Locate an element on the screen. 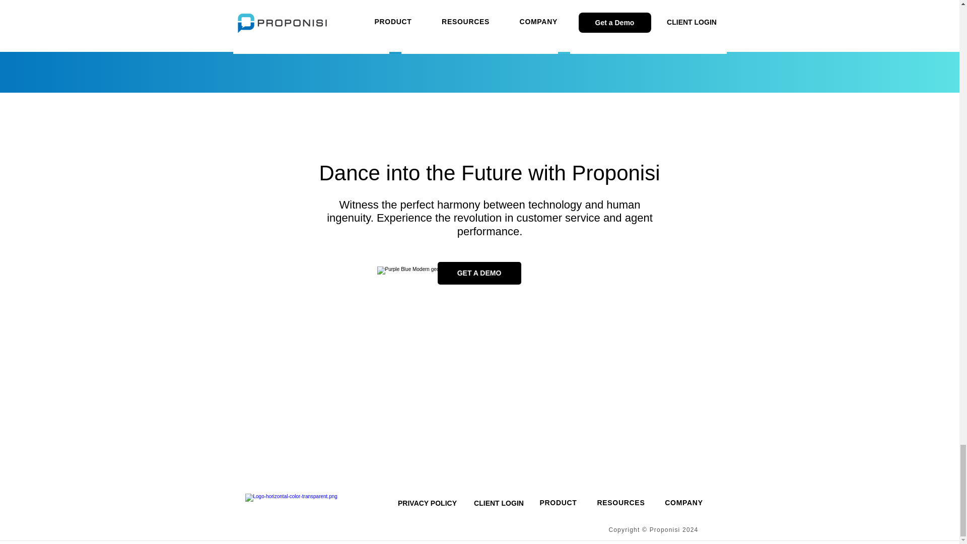  CLIENT LOGIN is located at coordinates (499, 503).